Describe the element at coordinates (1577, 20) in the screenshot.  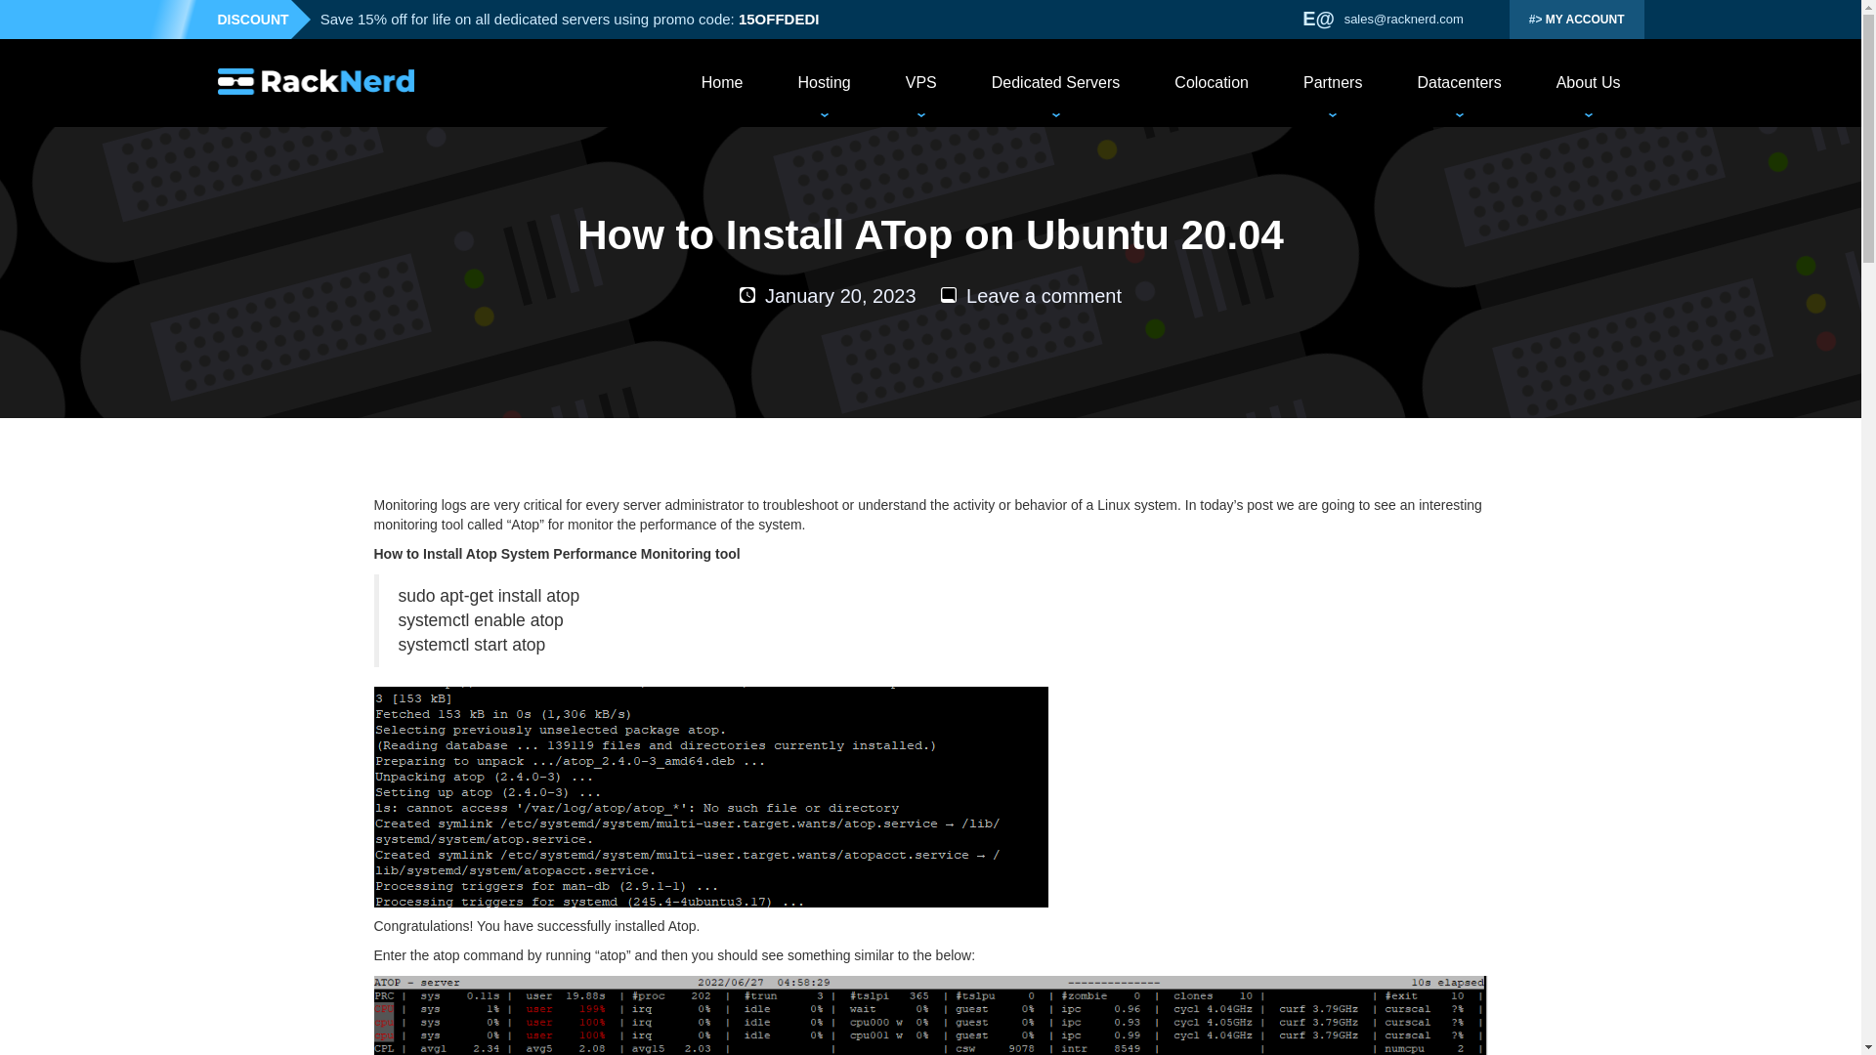
I see `MY ACCOUNT` at that location.